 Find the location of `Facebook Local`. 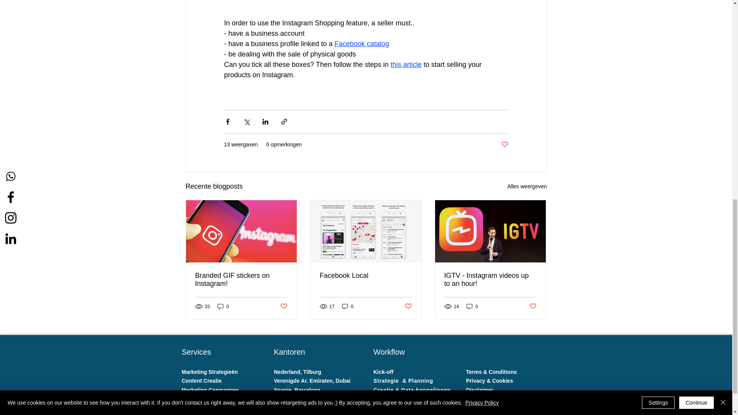

Facebook Local is located at coordinates (366, 276).